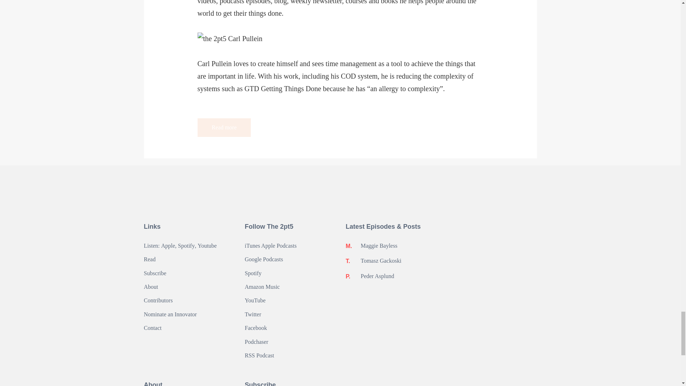  Describe the element at coordinates (270, 246) in the screenshot. I see `iTunes Apple Podcasts` at that location.